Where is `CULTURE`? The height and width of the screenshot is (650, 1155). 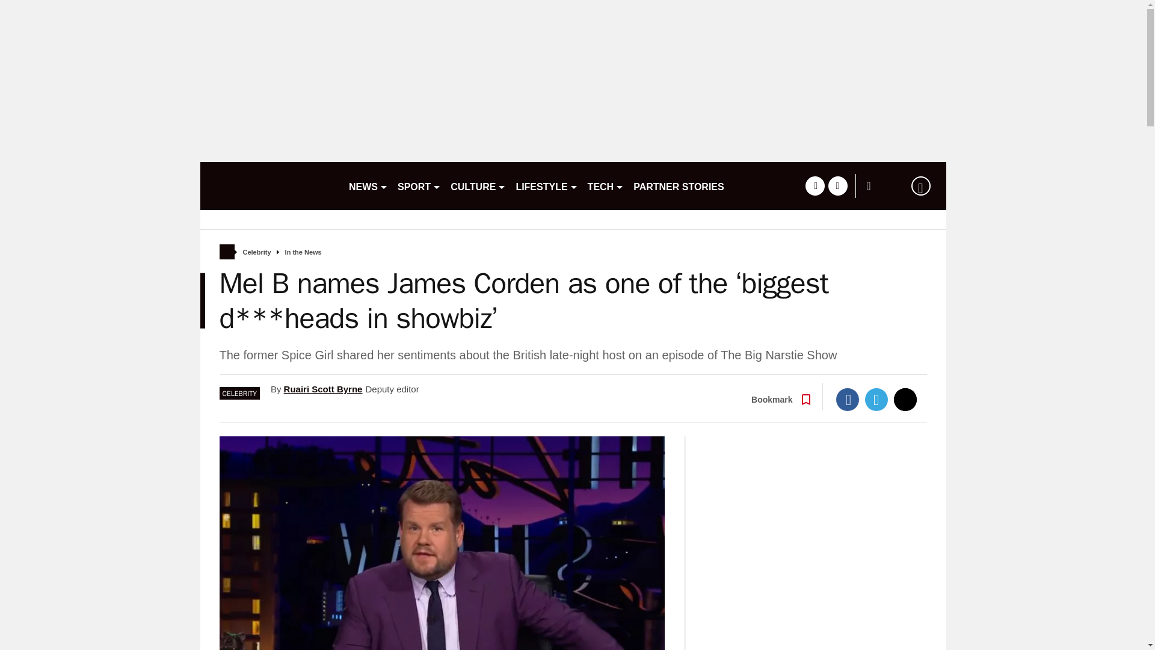
CULTURE is located at coordinates (478, 185).